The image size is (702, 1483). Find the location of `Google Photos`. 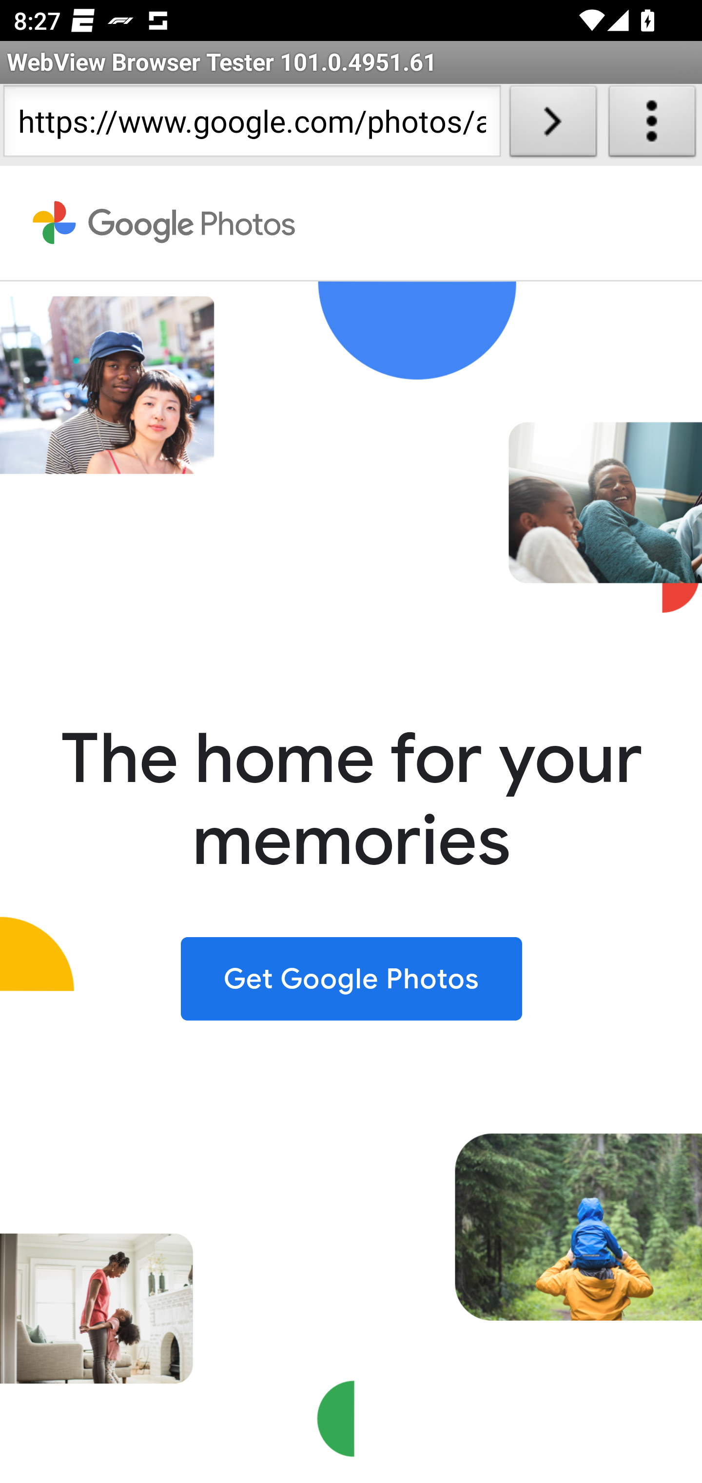

Google Photos is located at coordinates (165, 223).